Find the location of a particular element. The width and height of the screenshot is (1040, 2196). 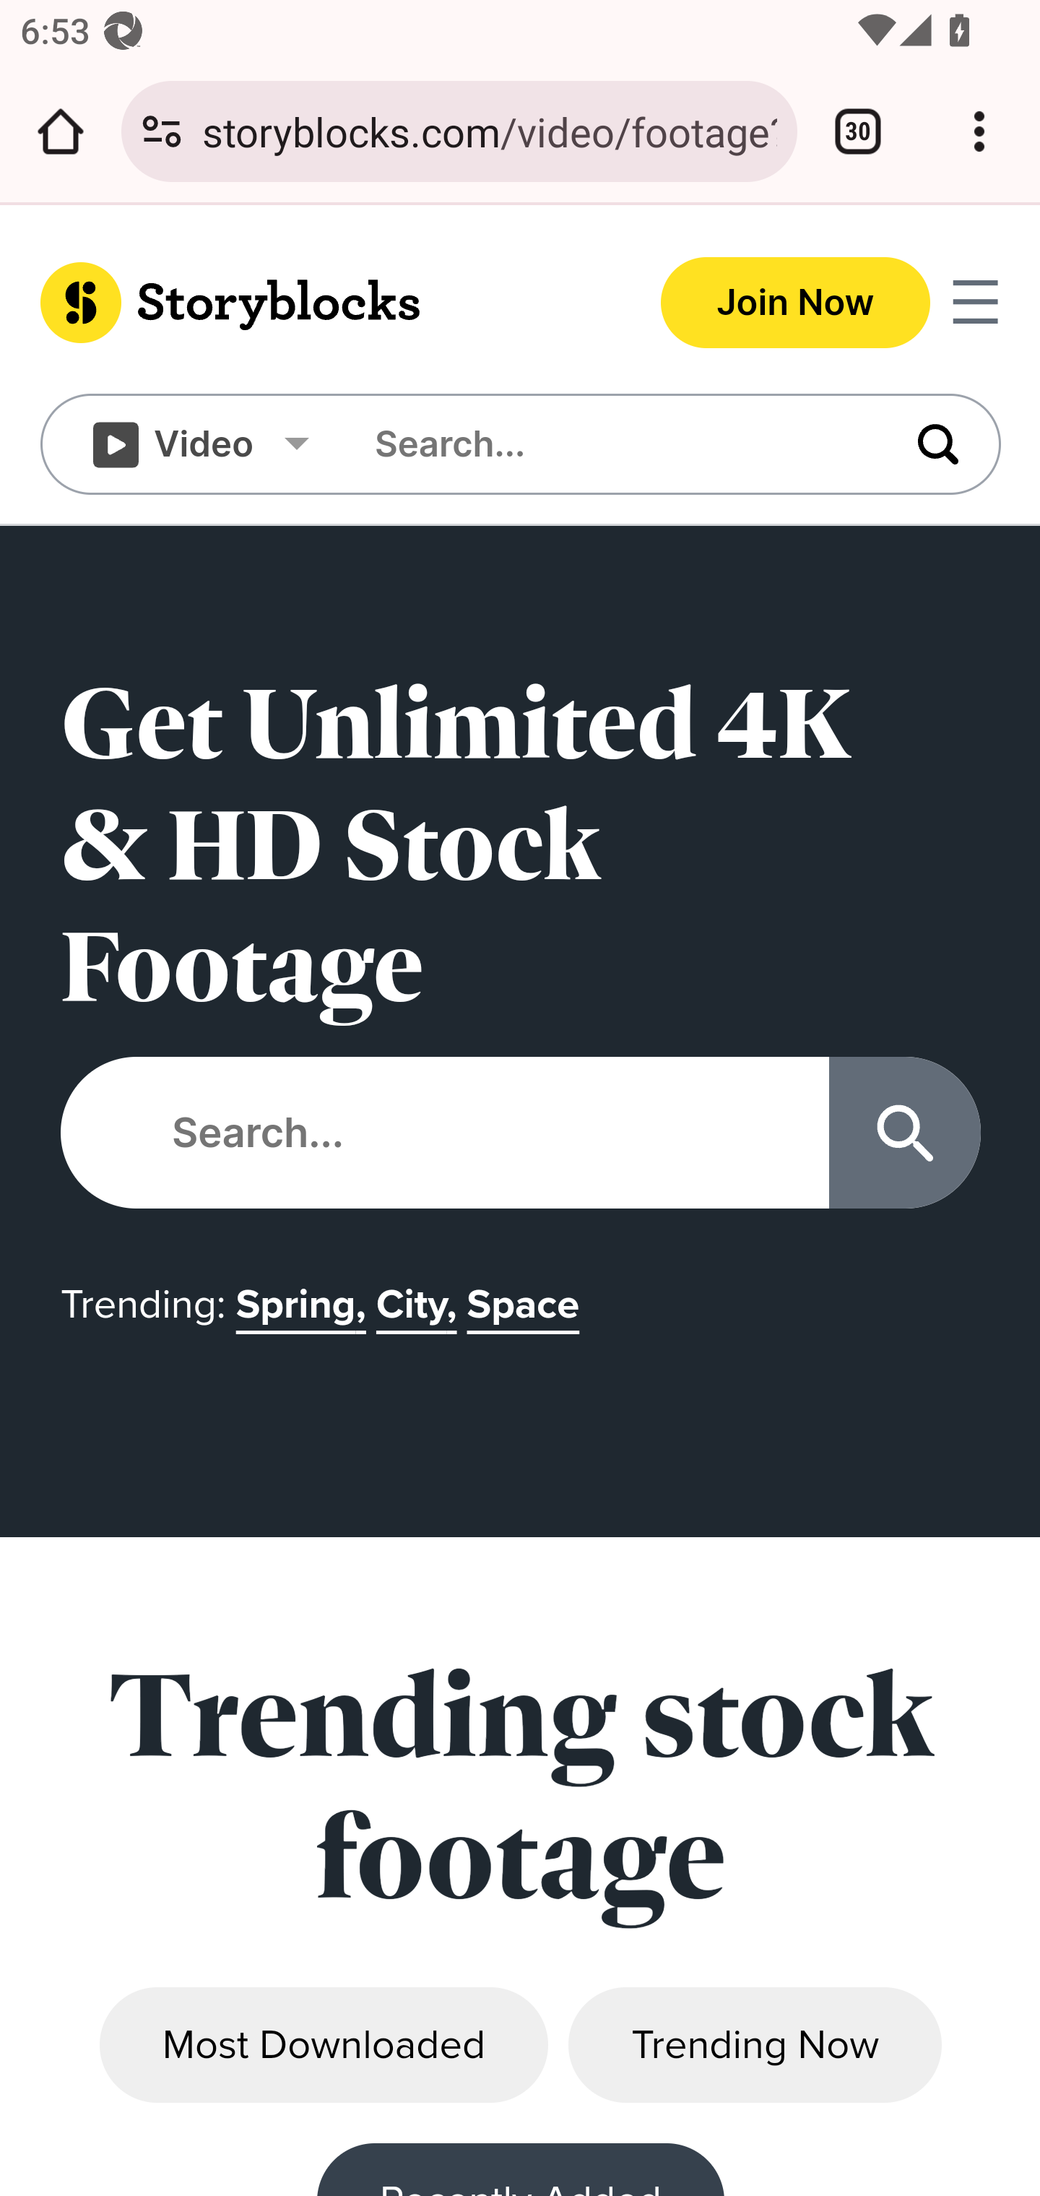

Spring, Spring , is located at coordinates (305, 1319).